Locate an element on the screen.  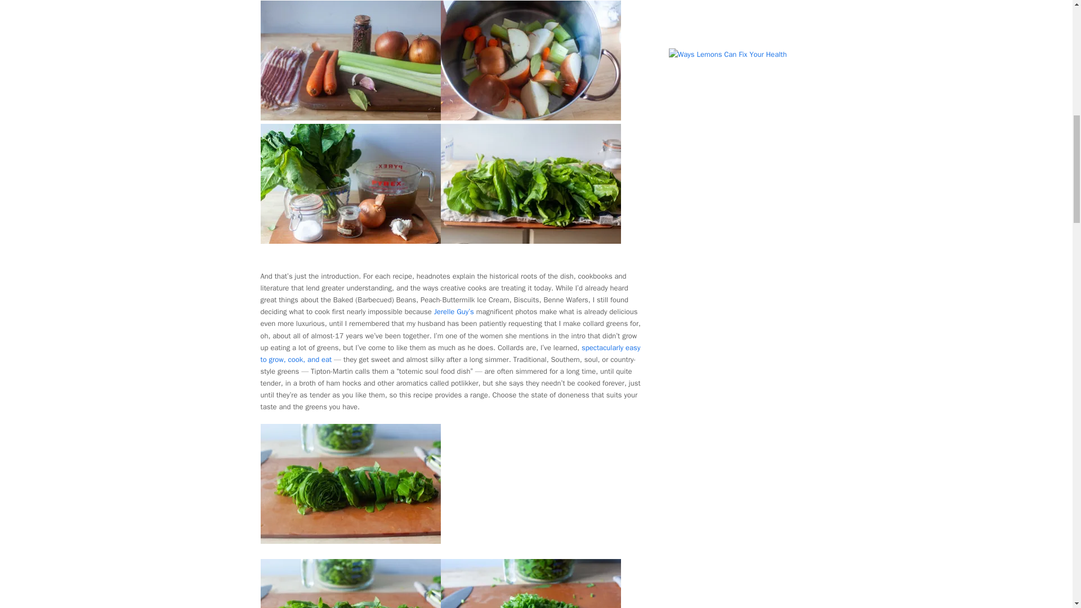
ribbon the leaves is located at coordinates (350, 540).